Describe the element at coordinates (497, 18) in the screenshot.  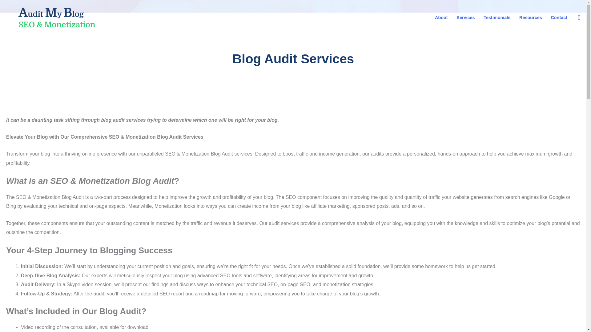
I see `Testimonials` at that location.